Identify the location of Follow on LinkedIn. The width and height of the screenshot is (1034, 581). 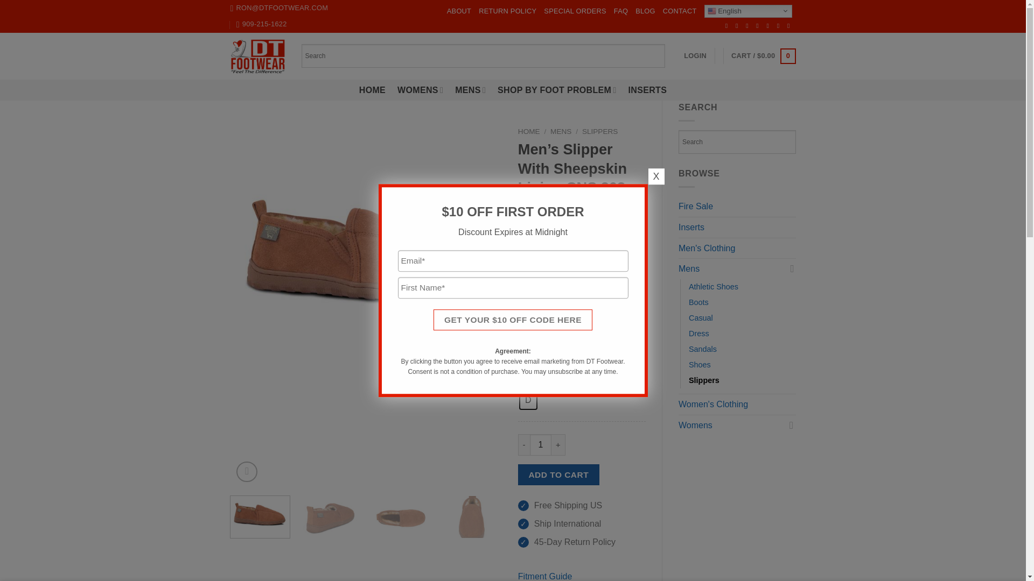
(780, 26).